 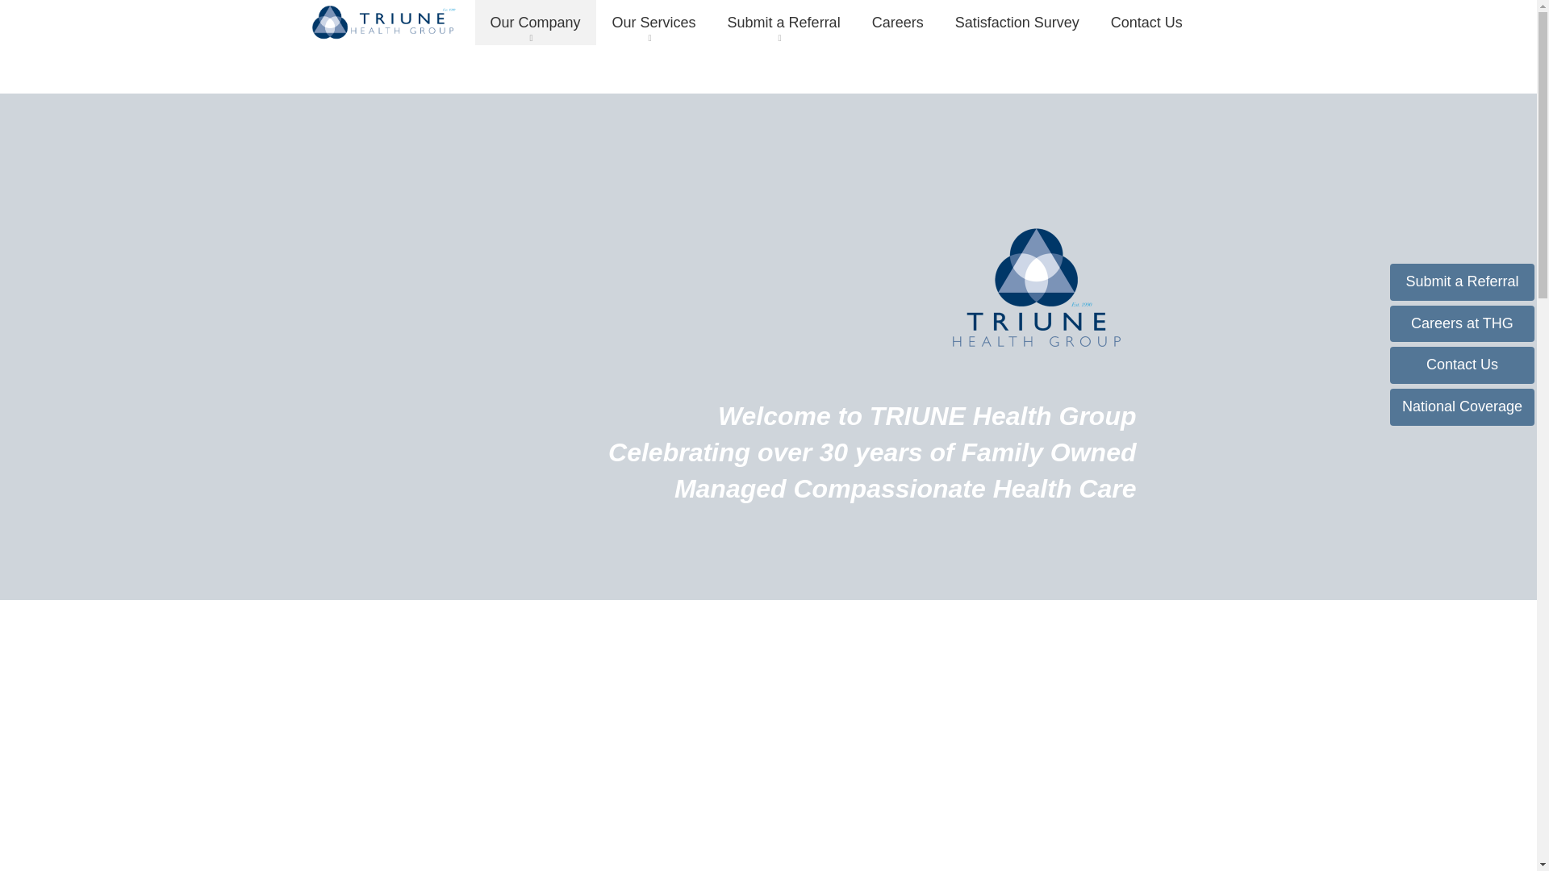 What do you see at coordinates (897, 23) in the screenshot?
I see `Careers` at bounding box center [897, 23].